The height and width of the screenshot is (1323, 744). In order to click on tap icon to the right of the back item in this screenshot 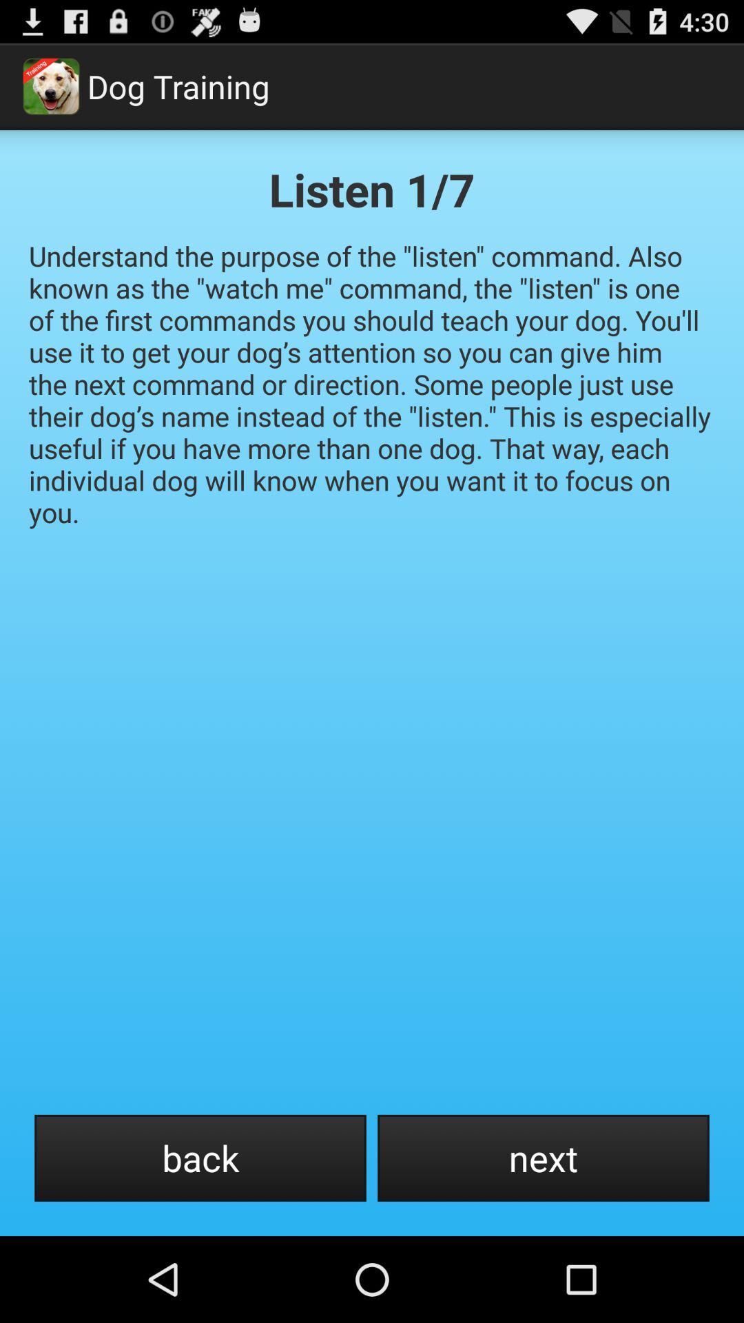, I will do `click(543, 1158)`.